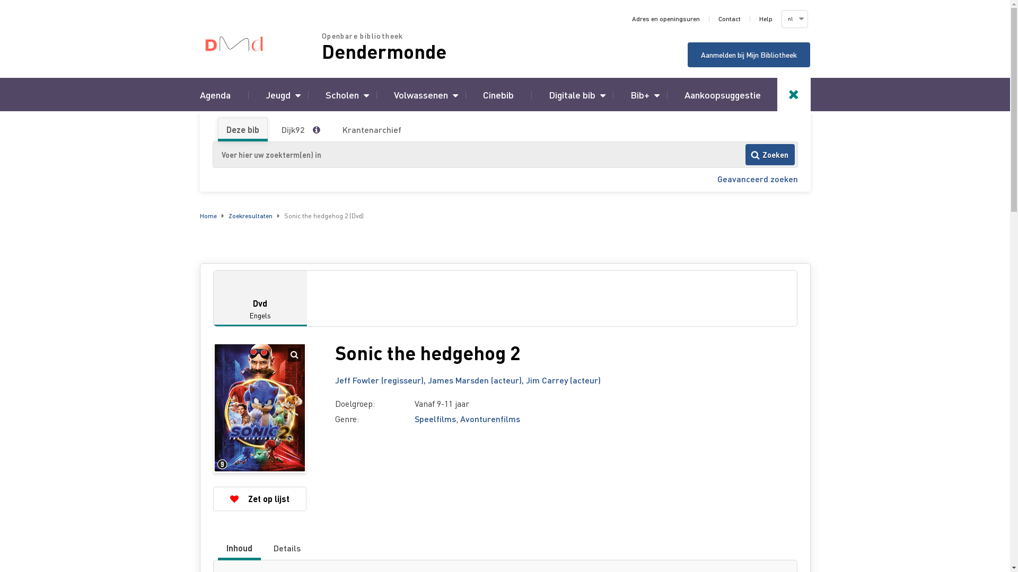  What do you see at coordinates (757, 179) in the screenshot?
I see `Geavanceerd zoeken` at bounding box center [757, 179].